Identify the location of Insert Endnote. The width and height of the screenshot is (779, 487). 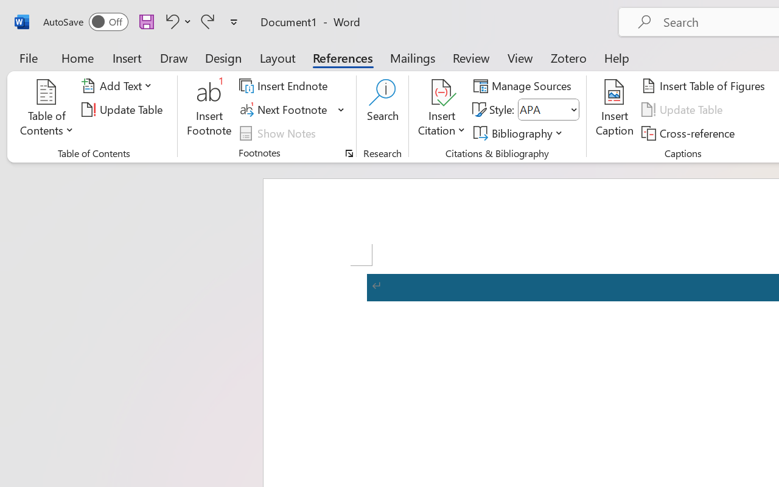
(285, 86).